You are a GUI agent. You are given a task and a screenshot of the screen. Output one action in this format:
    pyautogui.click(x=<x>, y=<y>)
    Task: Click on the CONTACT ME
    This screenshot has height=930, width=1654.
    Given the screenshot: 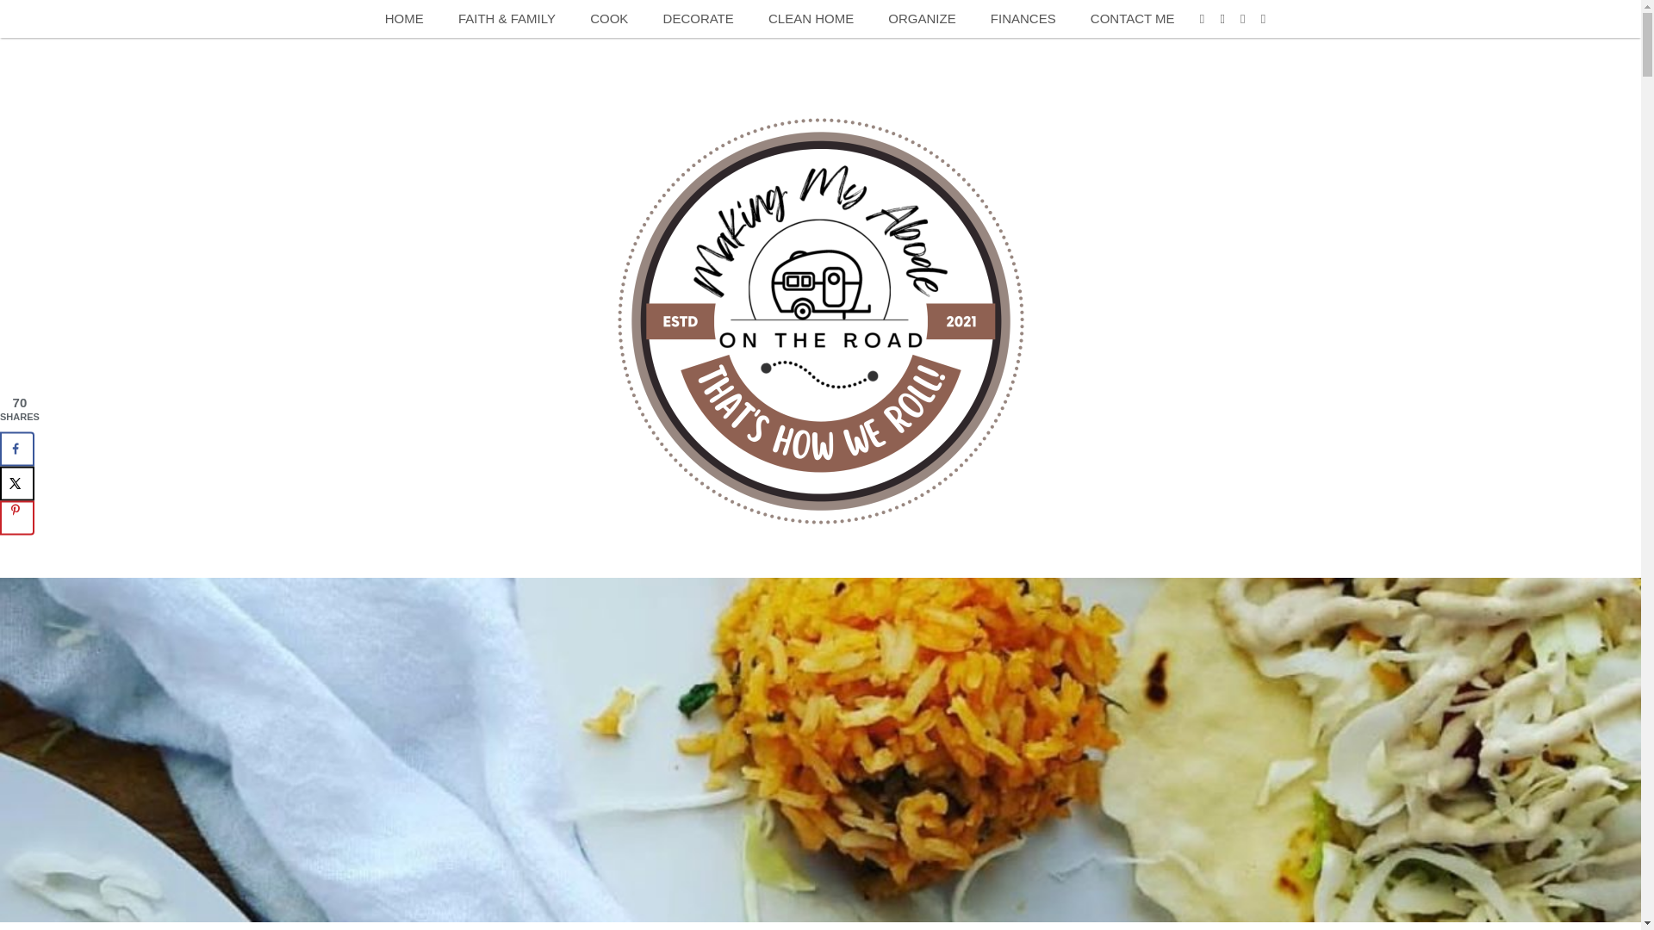 What is the action you would take?
    pyautogui.click(x=1133, y=19)
    